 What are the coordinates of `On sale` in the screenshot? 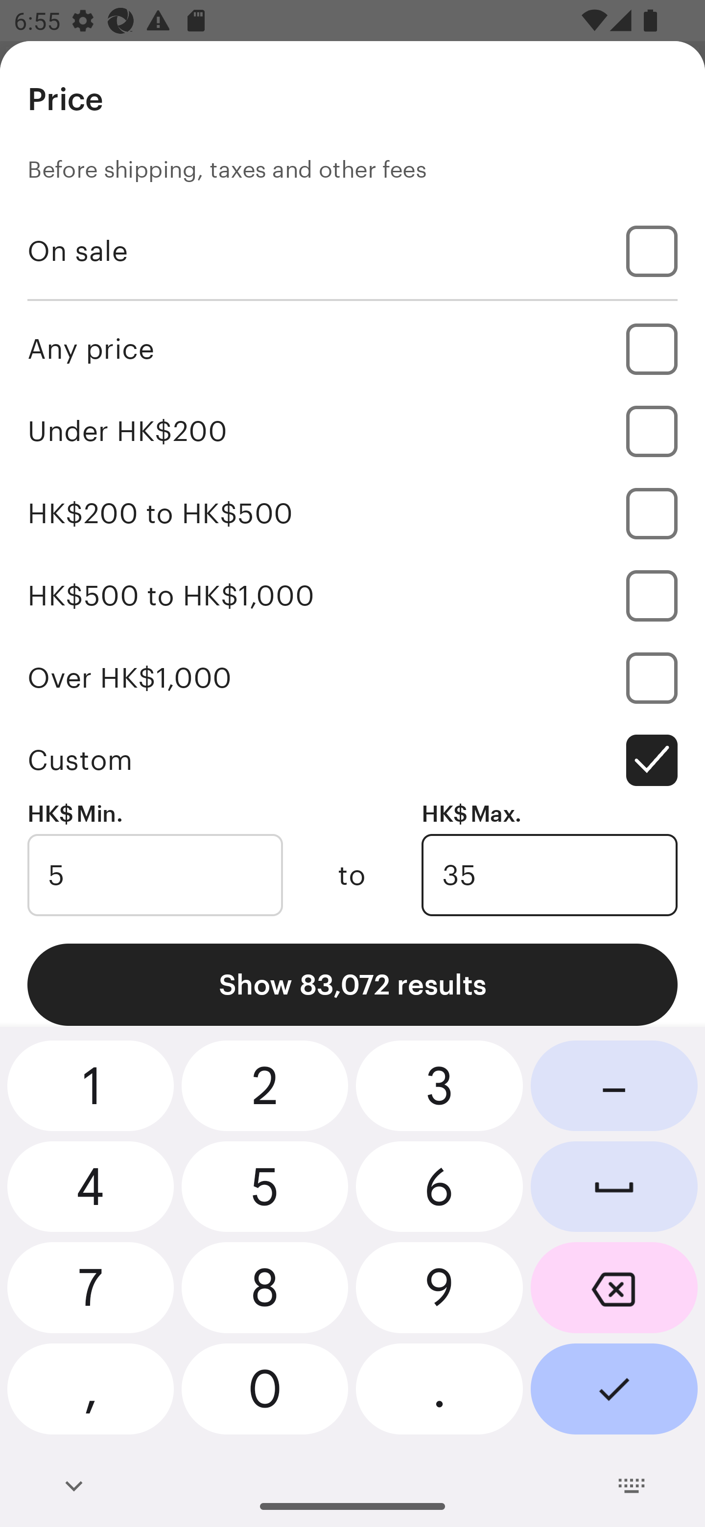 It's located at (352, 251).